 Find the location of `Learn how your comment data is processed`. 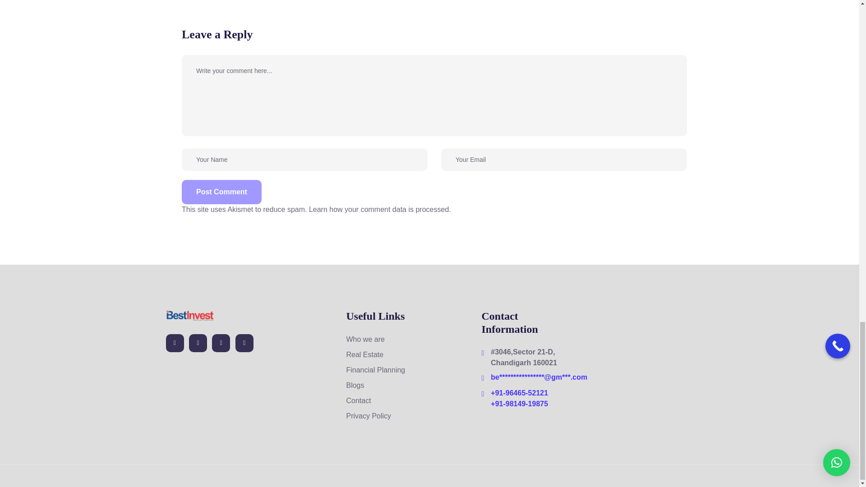

Learn how your comment data is processed is located at coordinates (379, 209).